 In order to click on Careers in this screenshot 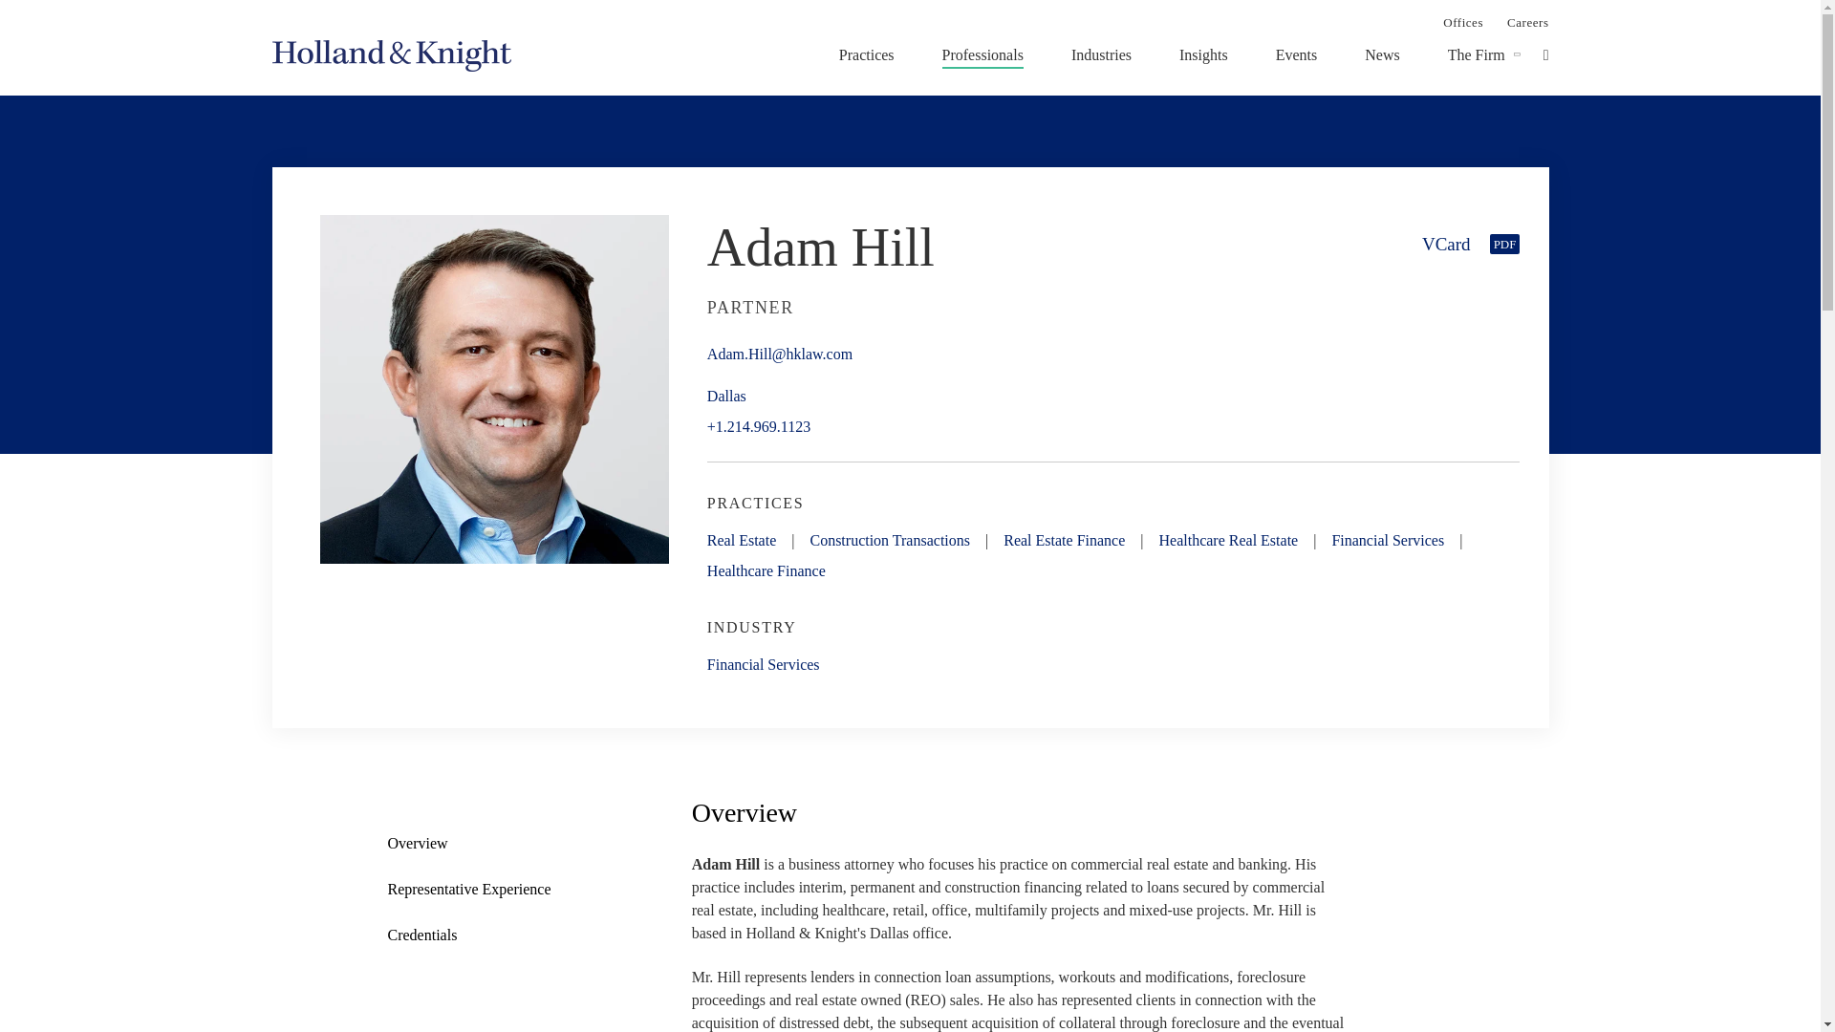, I will do `click(1527, 21)`.